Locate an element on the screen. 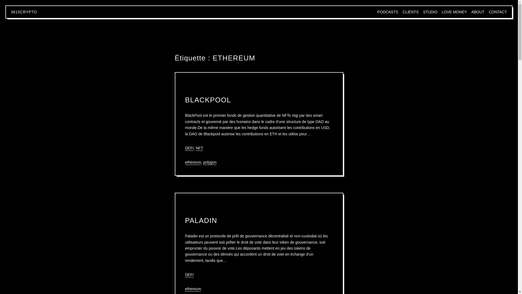 This screenshot has width=522, height=294. PODCASTS is located at coordinates (388, 12).